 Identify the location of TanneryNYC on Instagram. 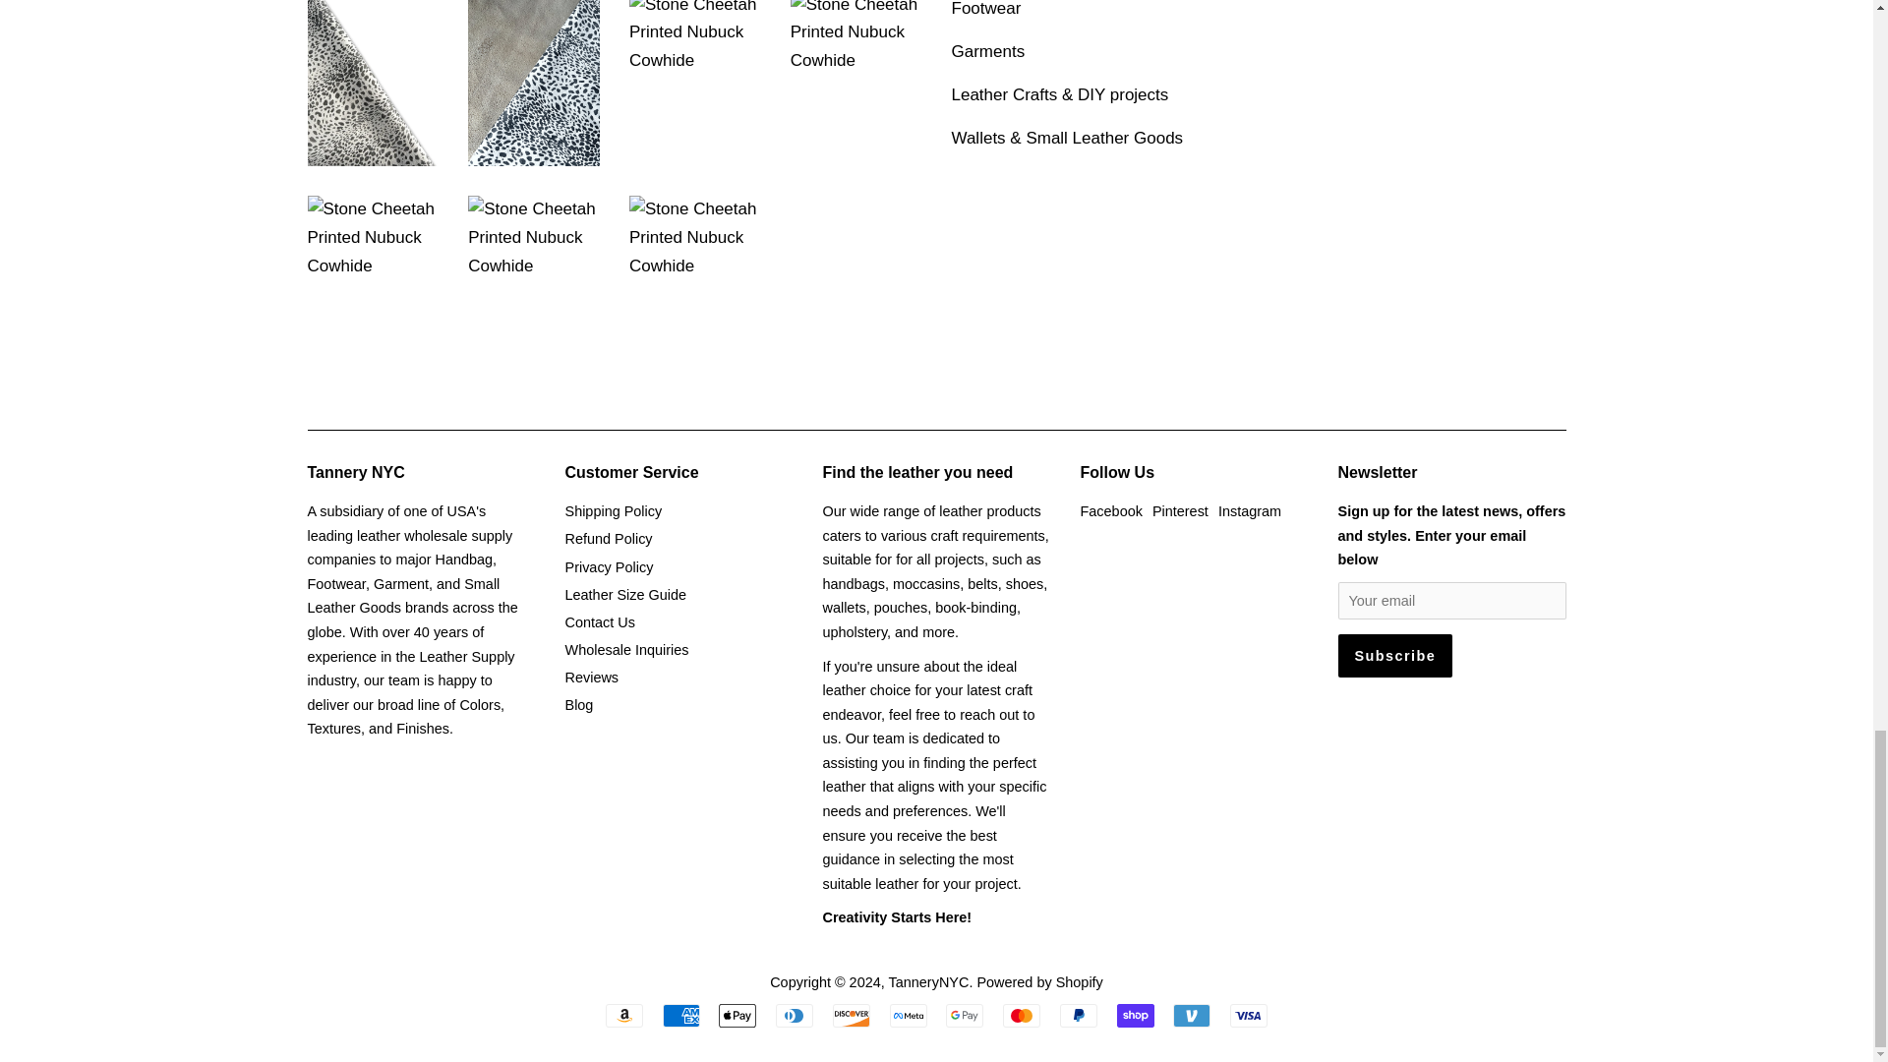
(1249, 511).